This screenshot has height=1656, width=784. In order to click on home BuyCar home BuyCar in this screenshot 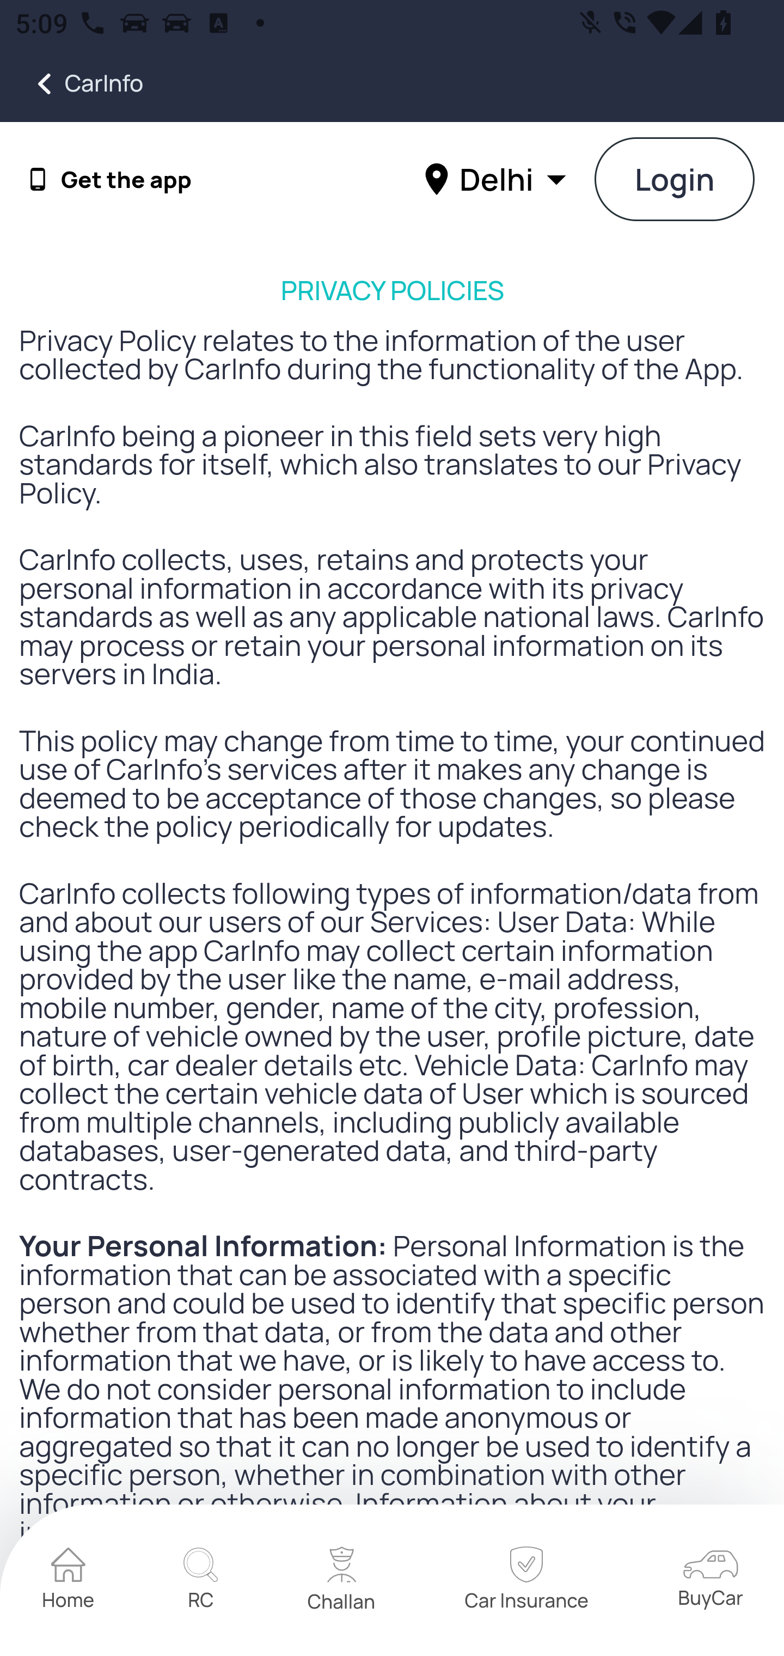, I will do `click(710, 1580)`.